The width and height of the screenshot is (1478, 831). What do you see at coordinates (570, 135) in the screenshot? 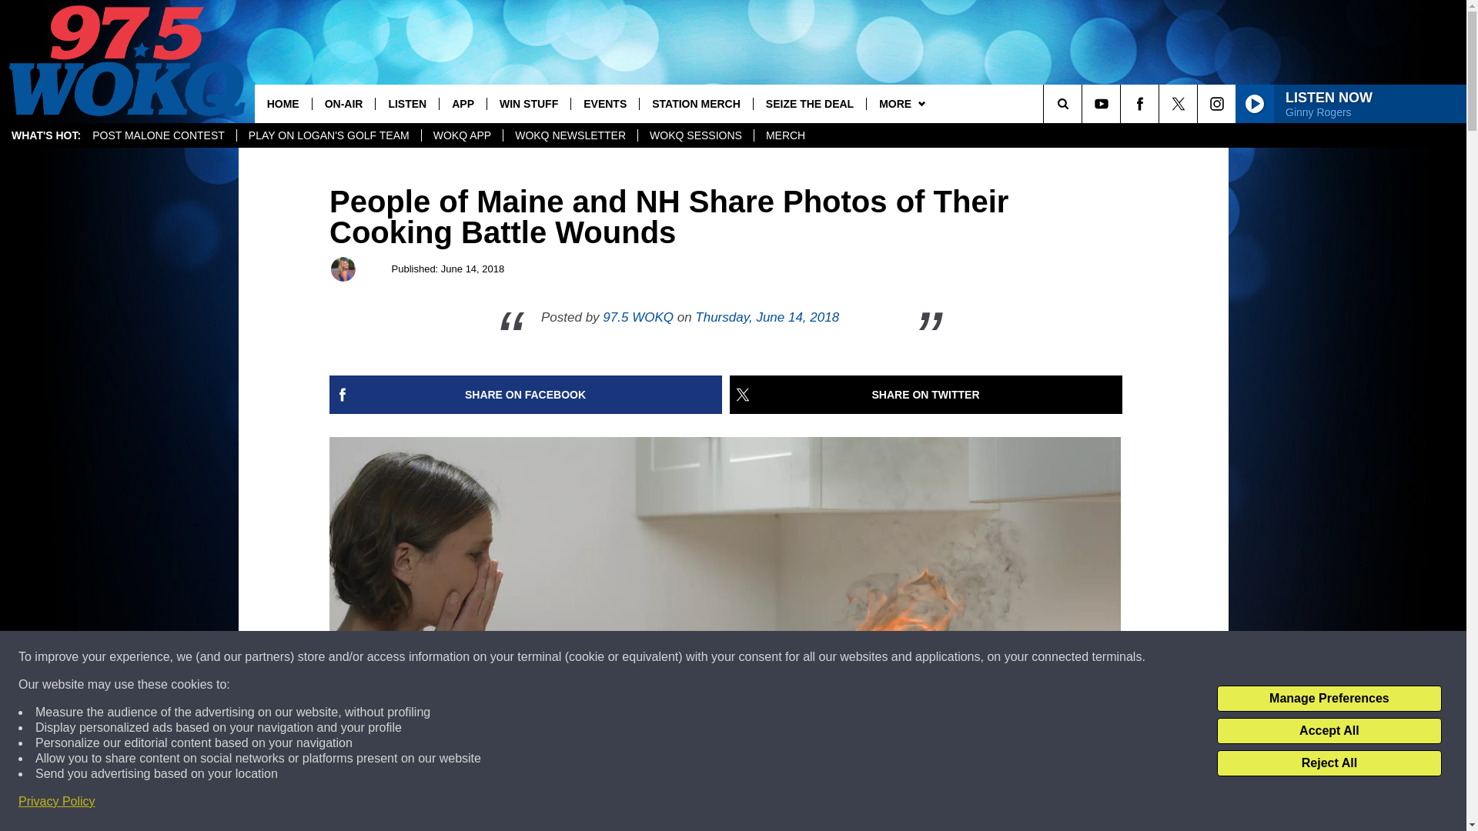
I see `WOKQ NEWSLETTER` at bounding box center [570, 135].